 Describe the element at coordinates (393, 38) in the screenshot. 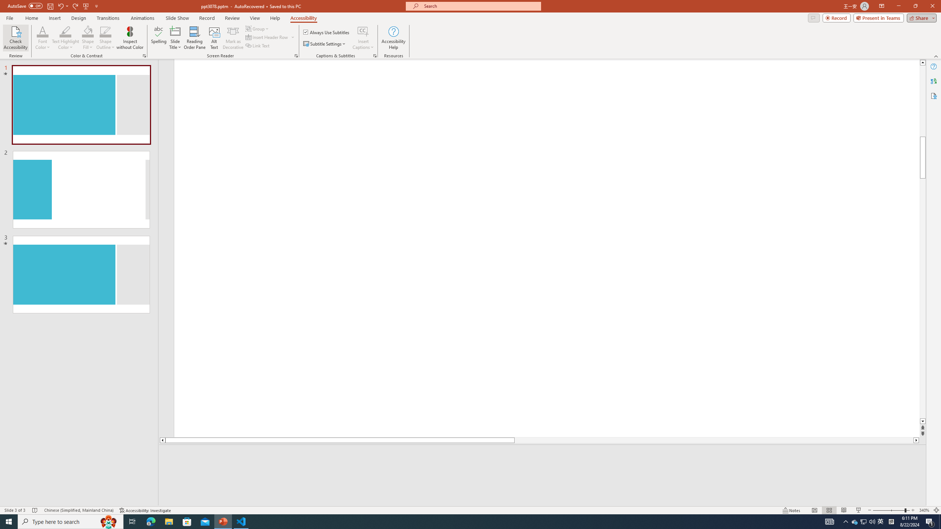

I see `Accessibility Help` at that location.